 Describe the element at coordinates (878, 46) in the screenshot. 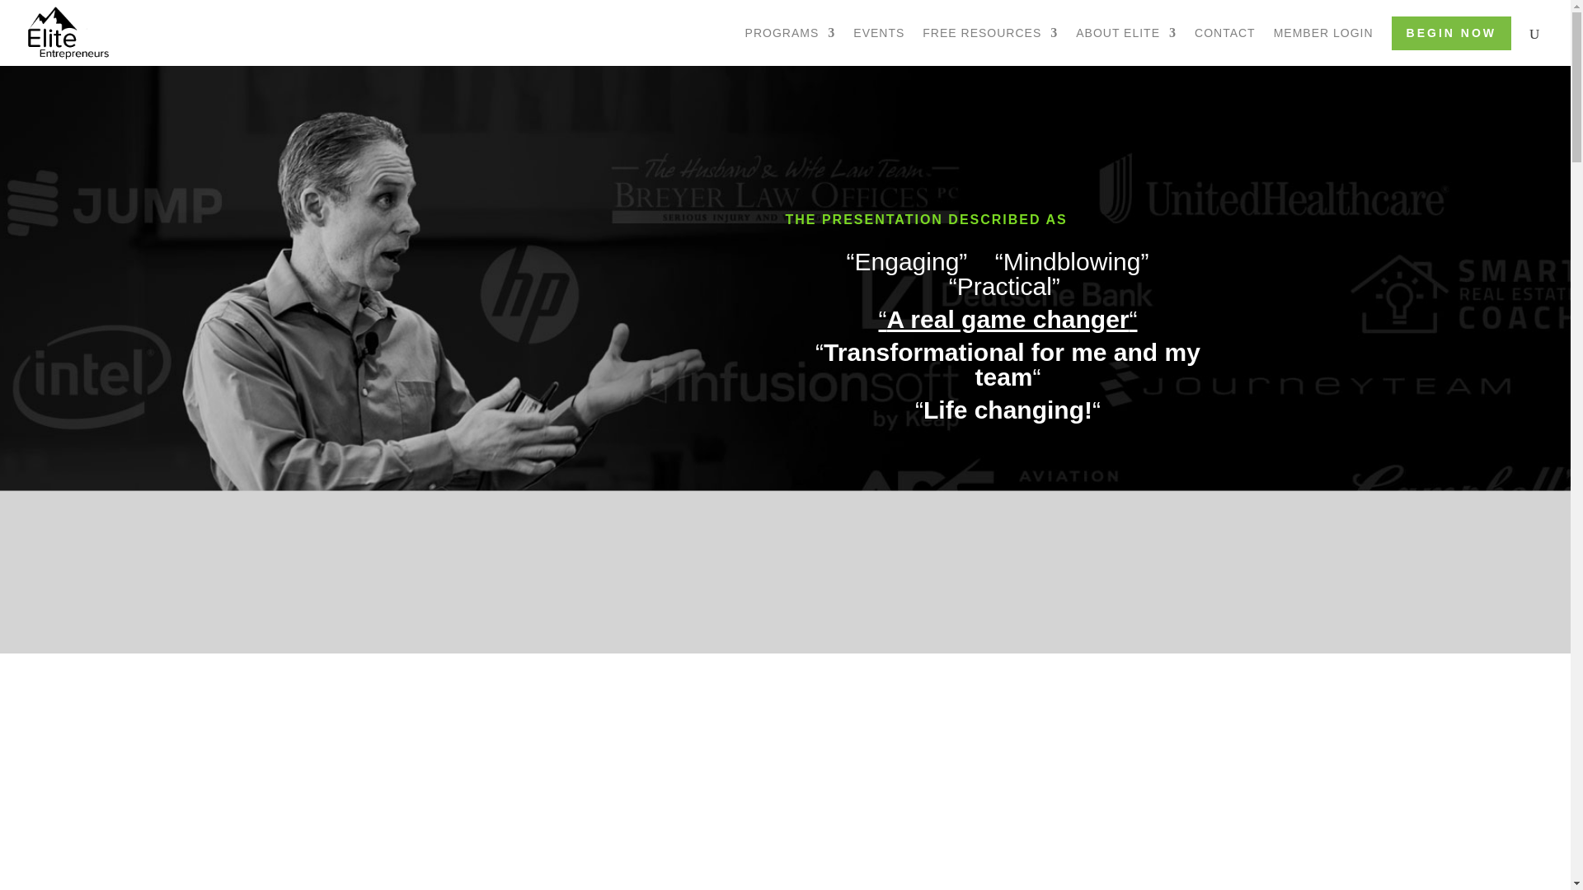

I see `EVENTS` at that location.